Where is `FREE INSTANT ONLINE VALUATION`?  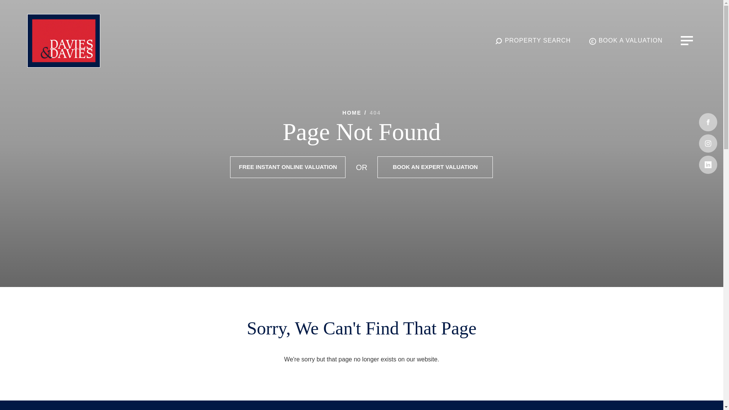
FREE INSTANT ONLINE VALUATION is located at coordinates (288, 167).